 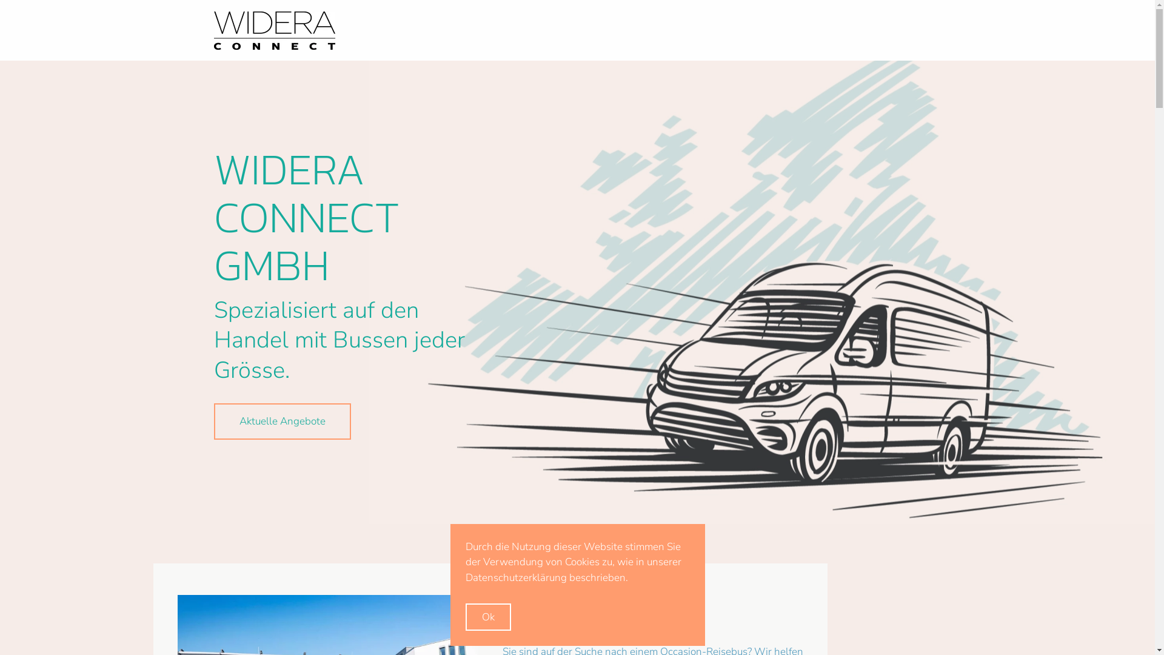 What do you see at coordinates (489, 617) in the screenshot?
I see `Ok` at bounding box center [489, 617].